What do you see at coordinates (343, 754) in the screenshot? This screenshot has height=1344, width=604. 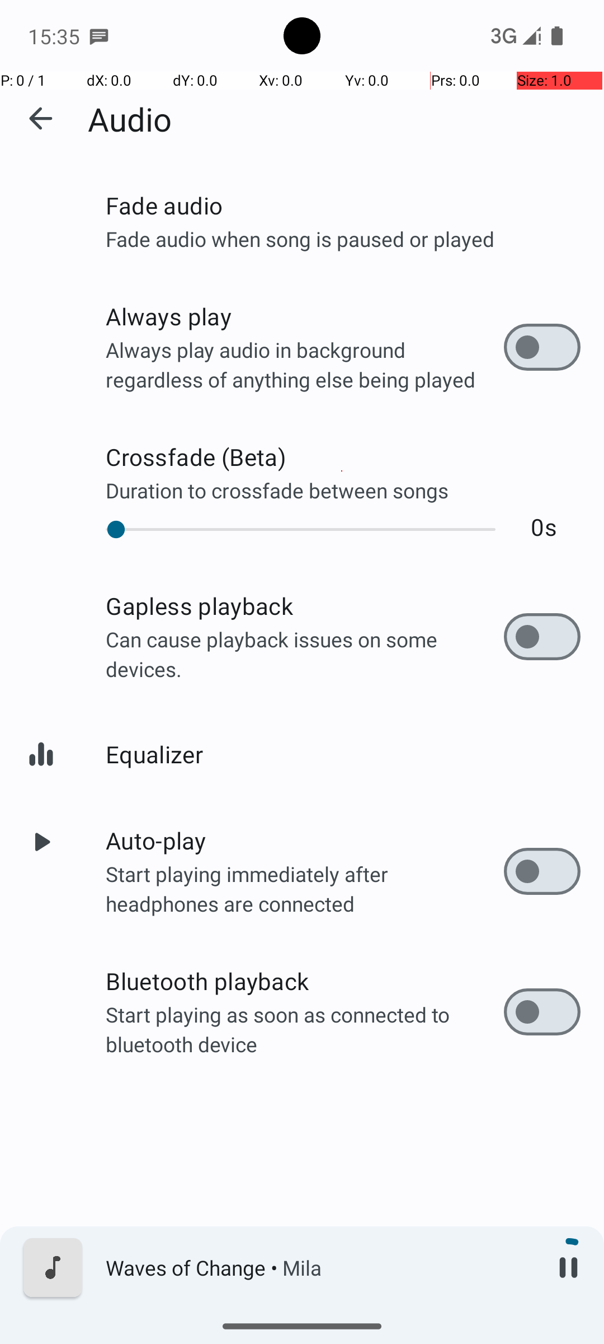 I see `Equalizer` at bounding box center [343, 754].